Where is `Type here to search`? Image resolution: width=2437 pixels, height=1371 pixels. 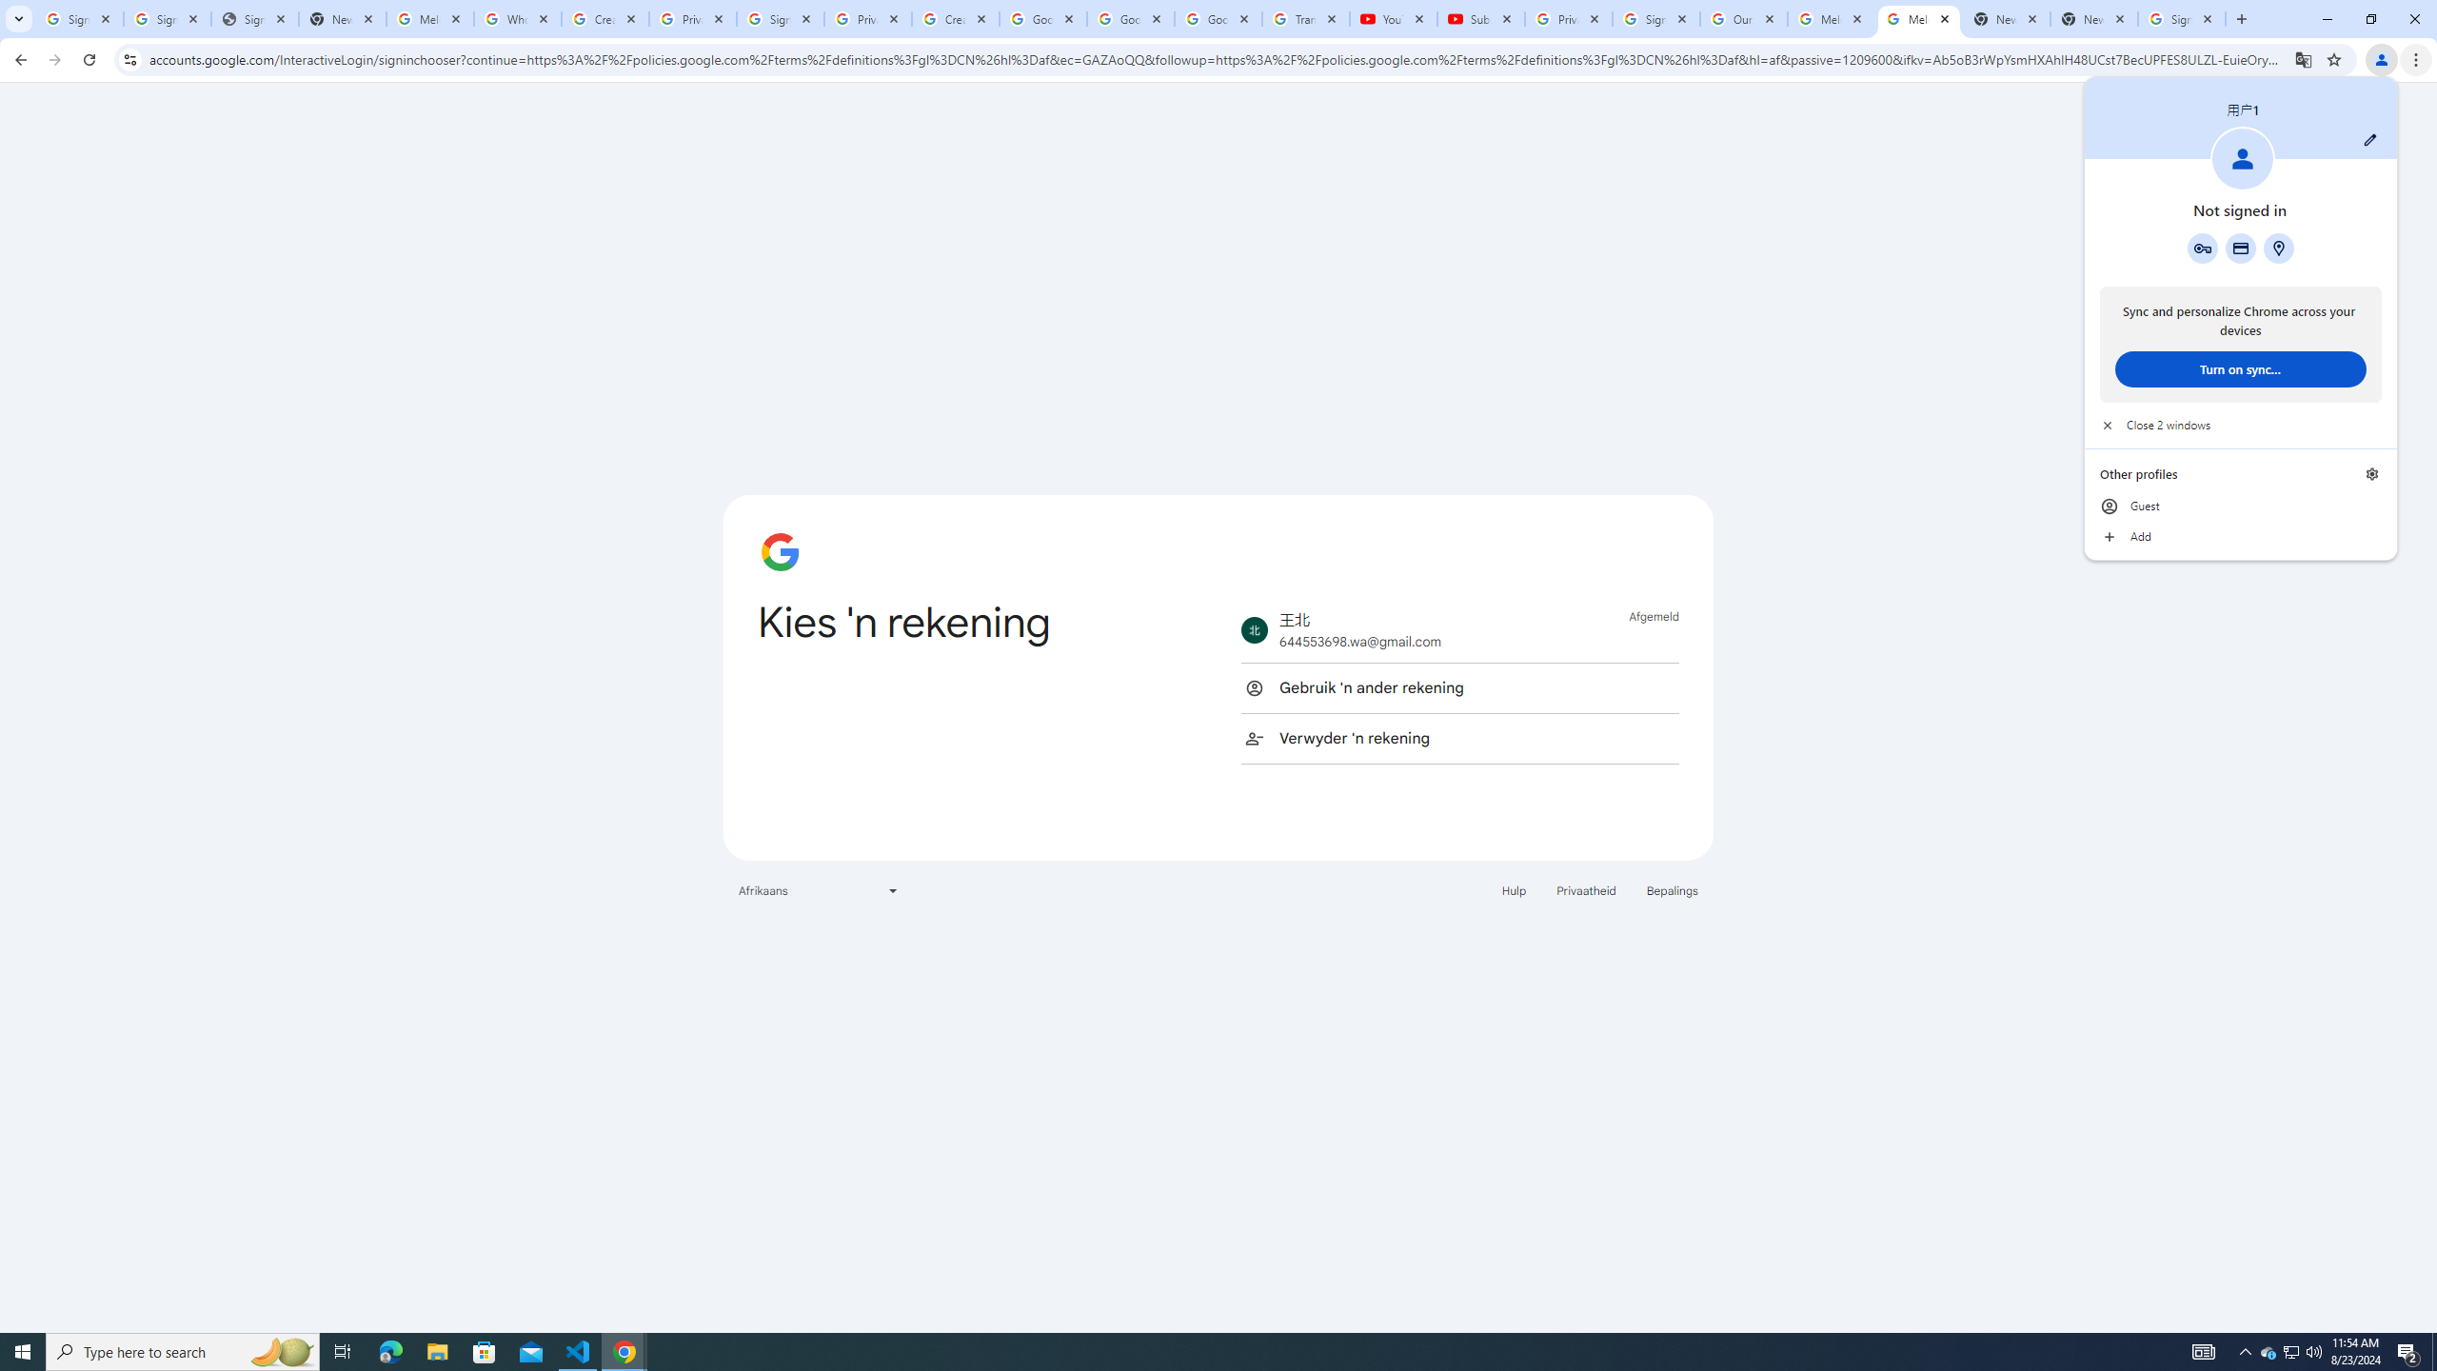
Type here to search is located at coordinates (2245, 1352).